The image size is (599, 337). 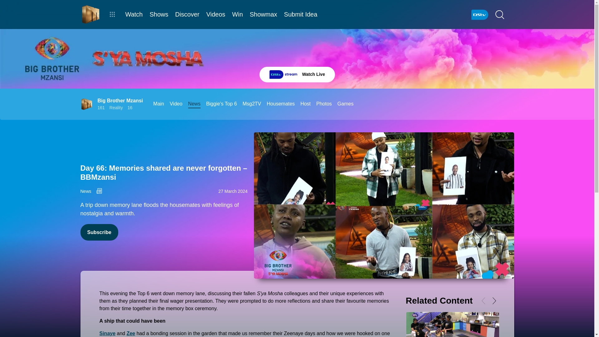 What do you see at coordinates (306, 104) in the screenshot?
I see `Host` at bounding box center [306, 104].